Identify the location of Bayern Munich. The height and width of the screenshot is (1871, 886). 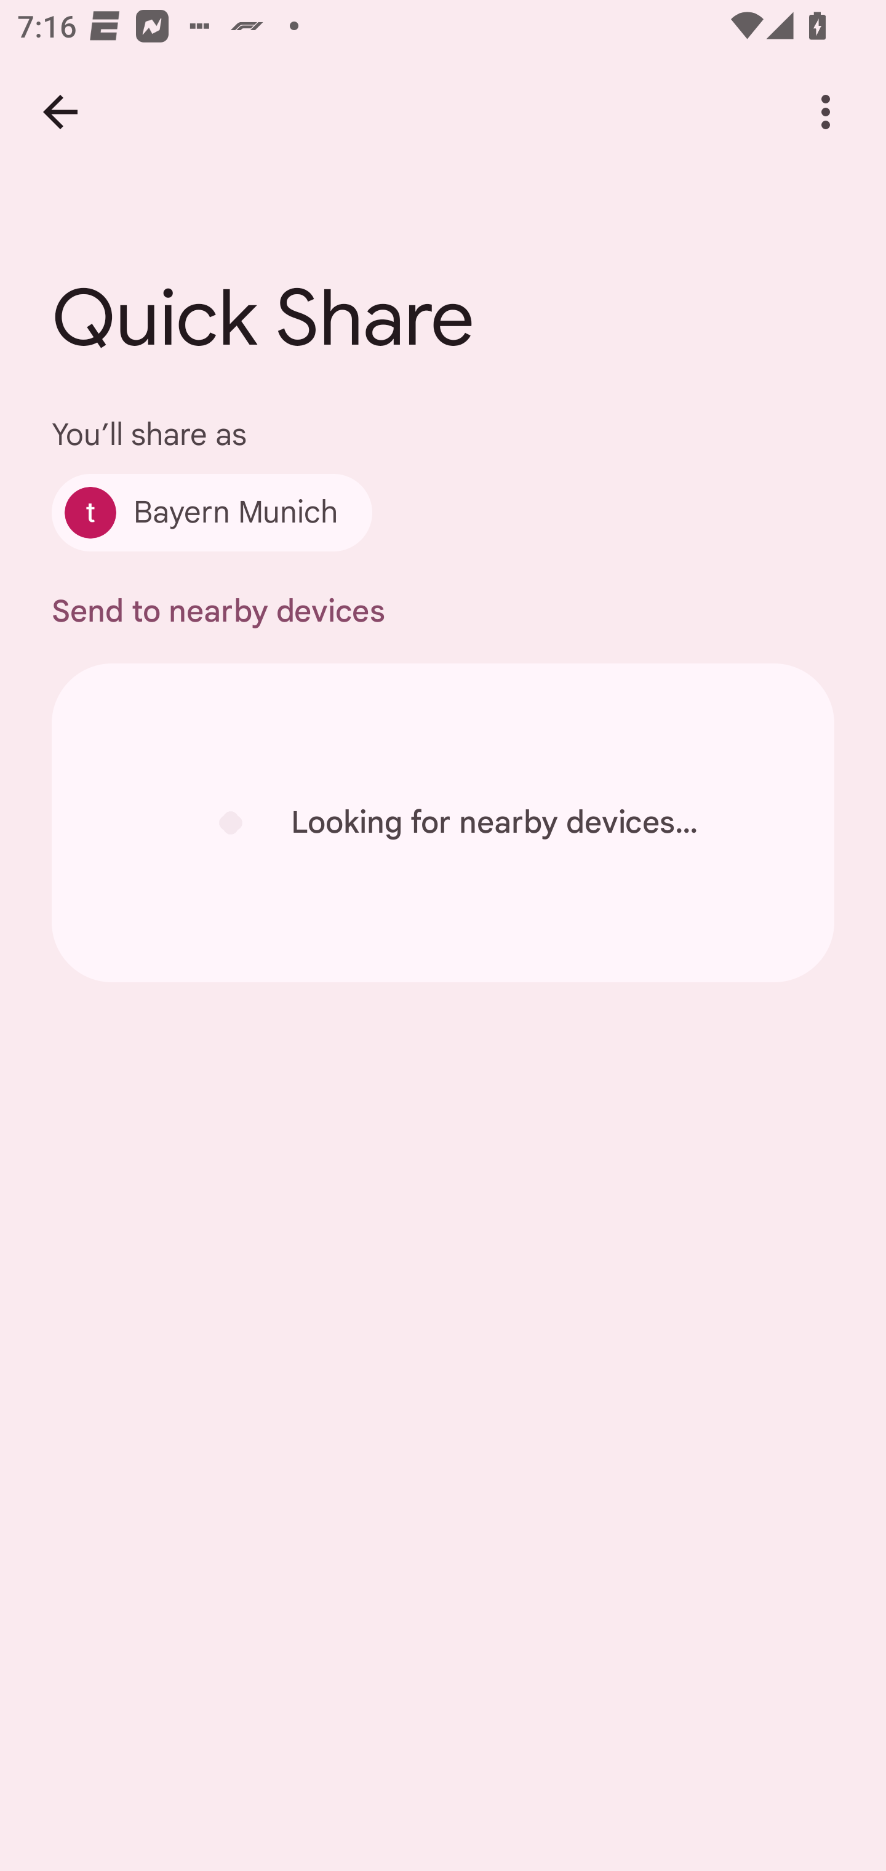
(212, 512).